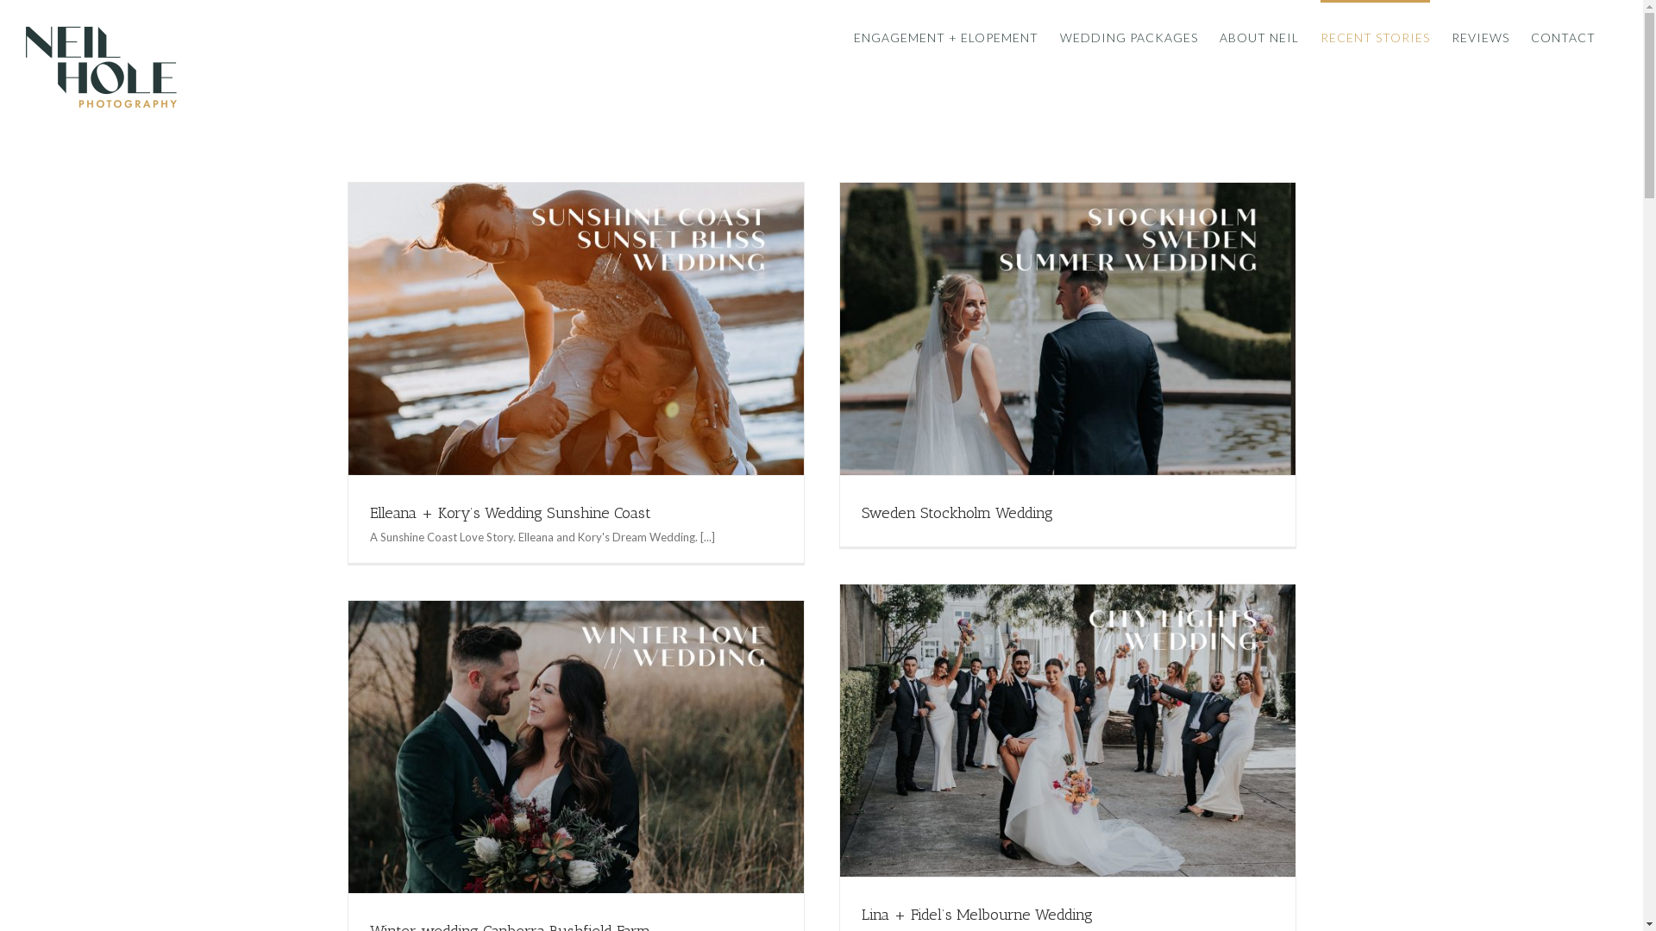  Describe the element at coordinates (1129, 36) in the screenshot. I see `WEDDING PACKAGES` at that location.